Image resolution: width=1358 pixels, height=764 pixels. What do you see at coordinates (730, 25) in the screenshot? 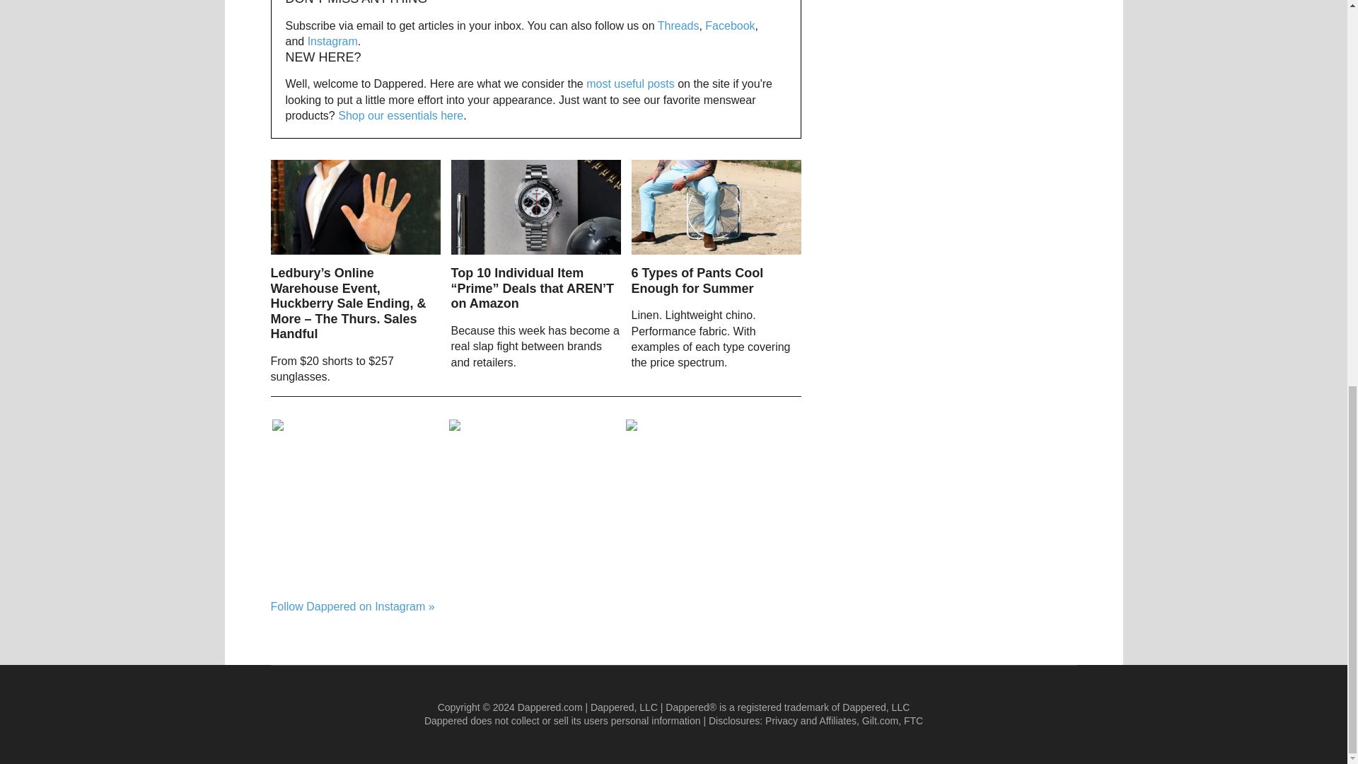
I see `Facebook` at bounding box center [730, 25].